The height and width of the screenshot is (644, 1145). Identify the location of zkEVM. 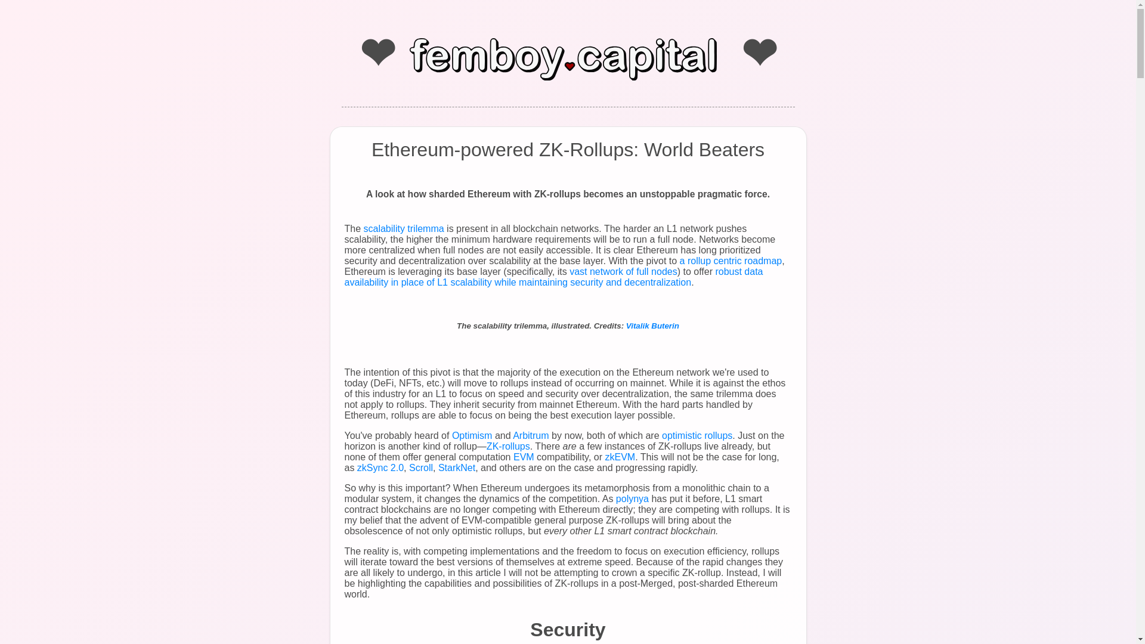
(620, 457).